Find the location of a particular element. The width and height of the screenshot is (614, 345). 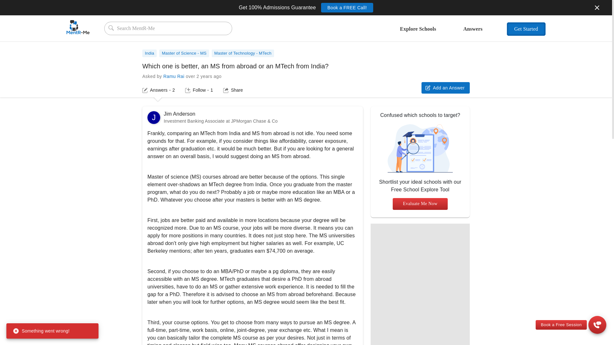

Master of Science - MS is located at coordinates (184, 53).